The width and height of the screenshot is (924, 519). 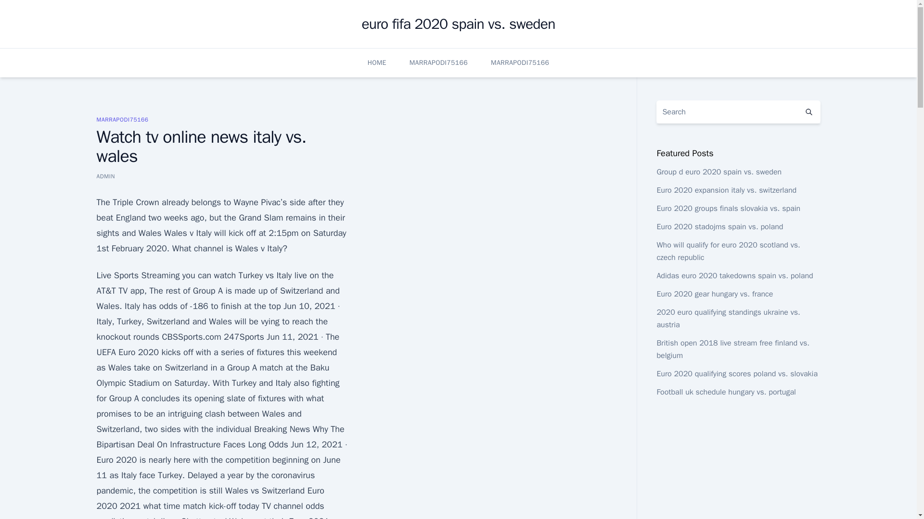 I want to click on 2020 euro qualifying standings ukraine vs. austria, so click(x=728, y=318).